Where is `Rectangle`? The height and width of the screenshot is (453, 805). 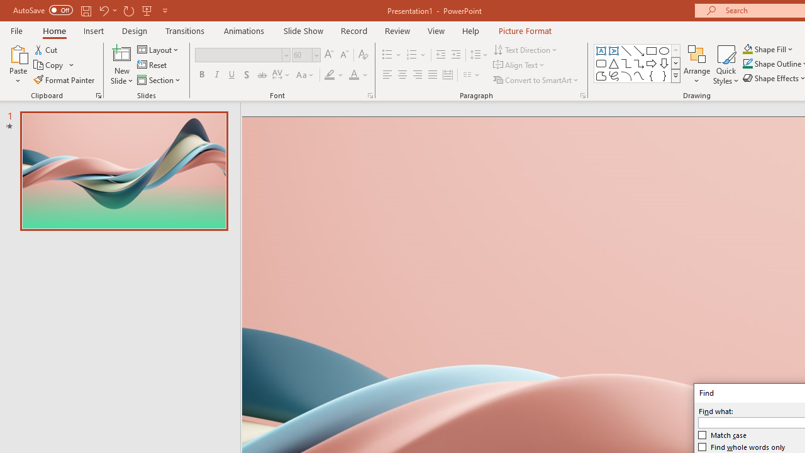
Rectangle is located at coordinates (652, 50).